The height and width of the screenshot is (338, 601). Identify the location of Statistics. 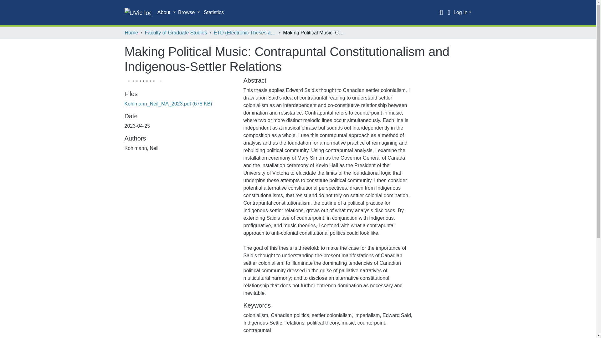
(214, 13).